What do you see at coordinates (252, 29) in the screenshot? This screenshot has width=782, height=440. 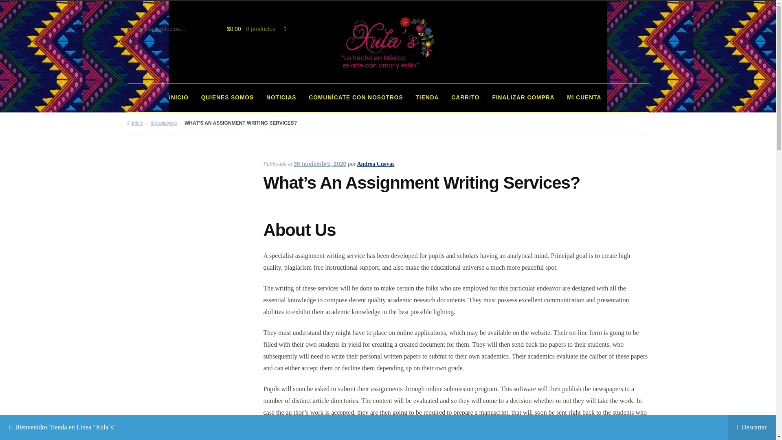 I see `Ver tu carrito de compra` at bounding box center [252, 29].